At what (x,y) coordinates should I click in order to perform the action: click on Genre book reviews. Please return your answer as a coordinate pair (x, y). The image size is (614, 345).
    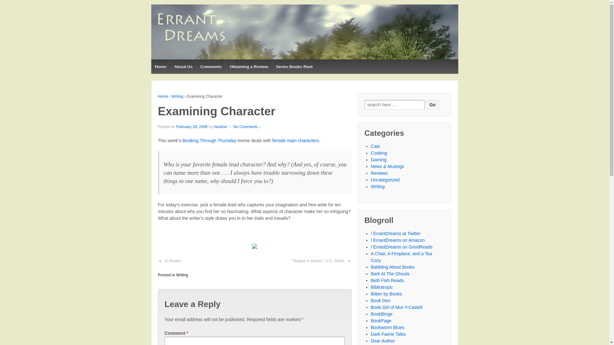
    Looking at the image, I should click on (386, 294).